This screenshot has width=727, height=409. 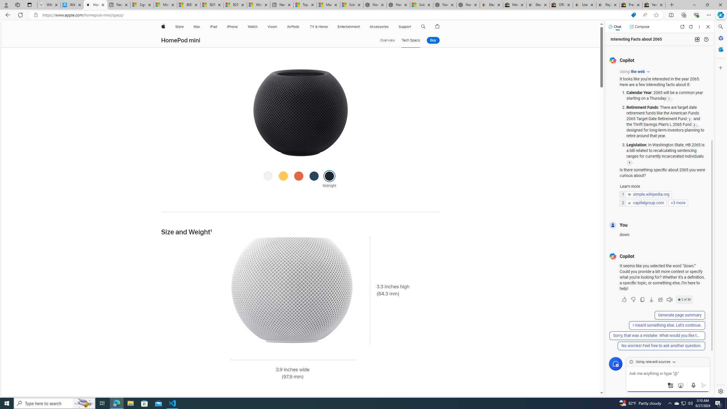 What do you see at coordinates (181, 40) in the screenshot?
I see `HomePod mini` at bounding box center [181, 40].